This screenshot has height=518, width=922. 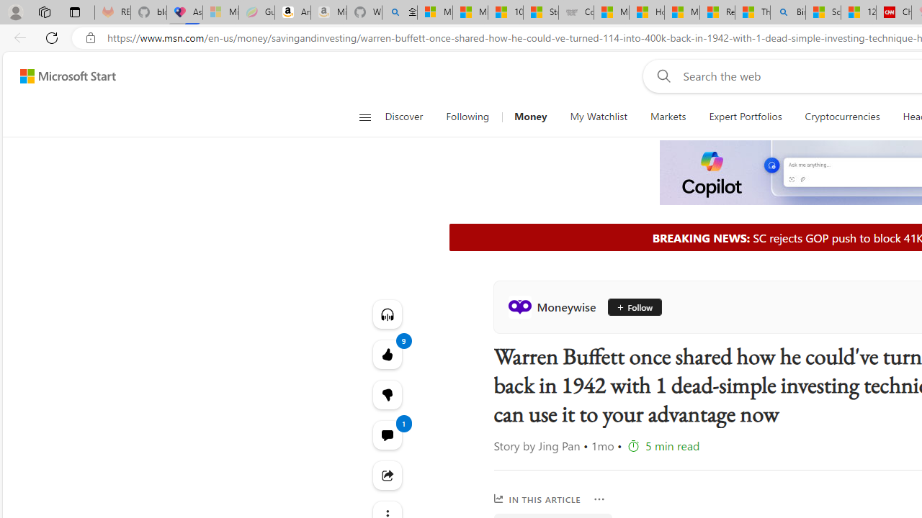 I want to click on Skip to content, so click(x=62, y=76).